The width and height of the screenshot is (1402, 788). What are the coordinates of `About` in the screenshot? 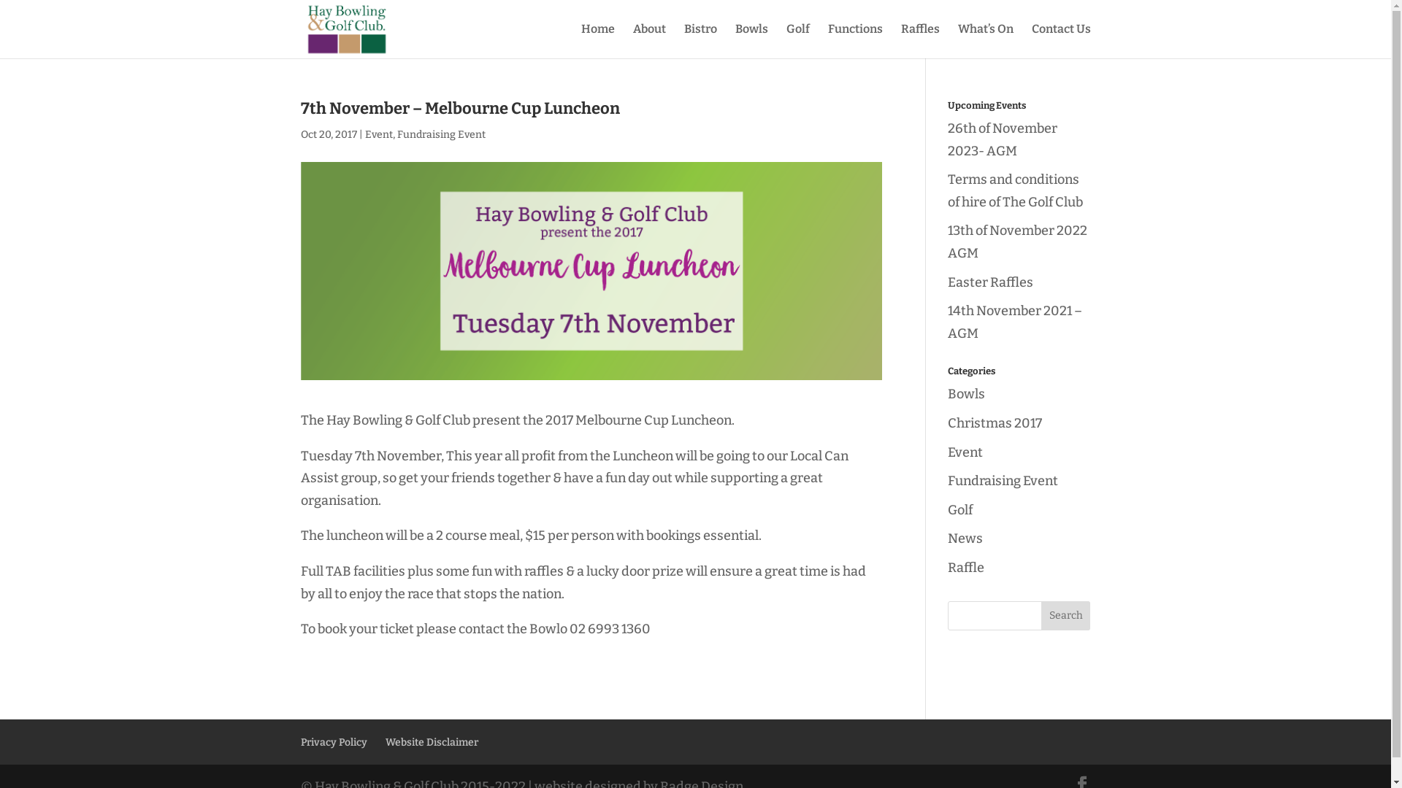 It's located at (648, 41).